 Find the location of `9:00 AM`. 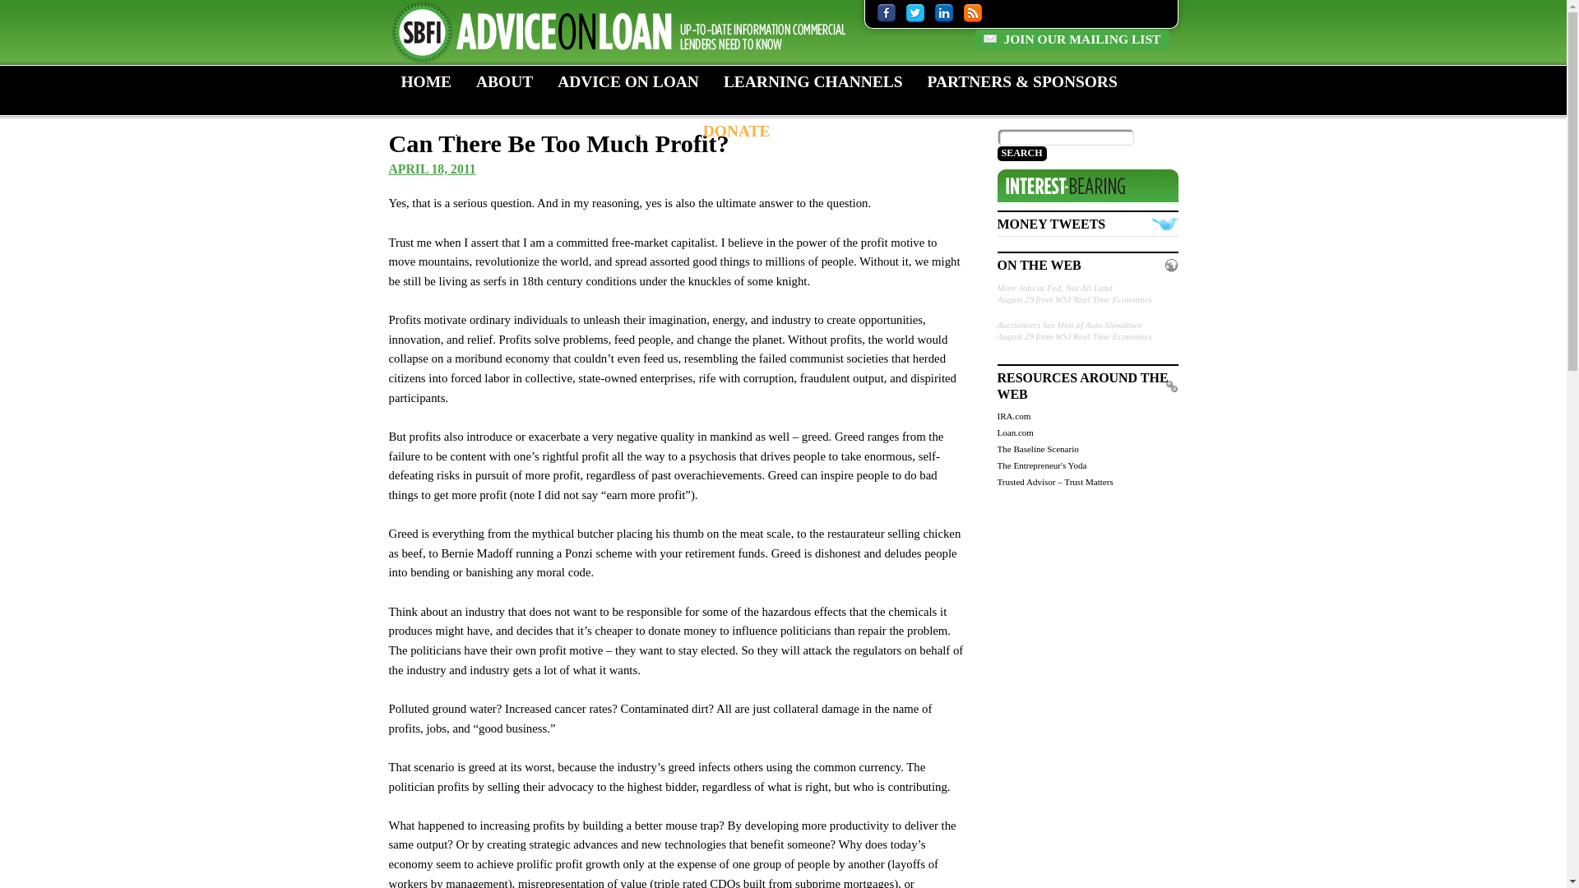

9:00 AM is located at coordinates (431, 168).